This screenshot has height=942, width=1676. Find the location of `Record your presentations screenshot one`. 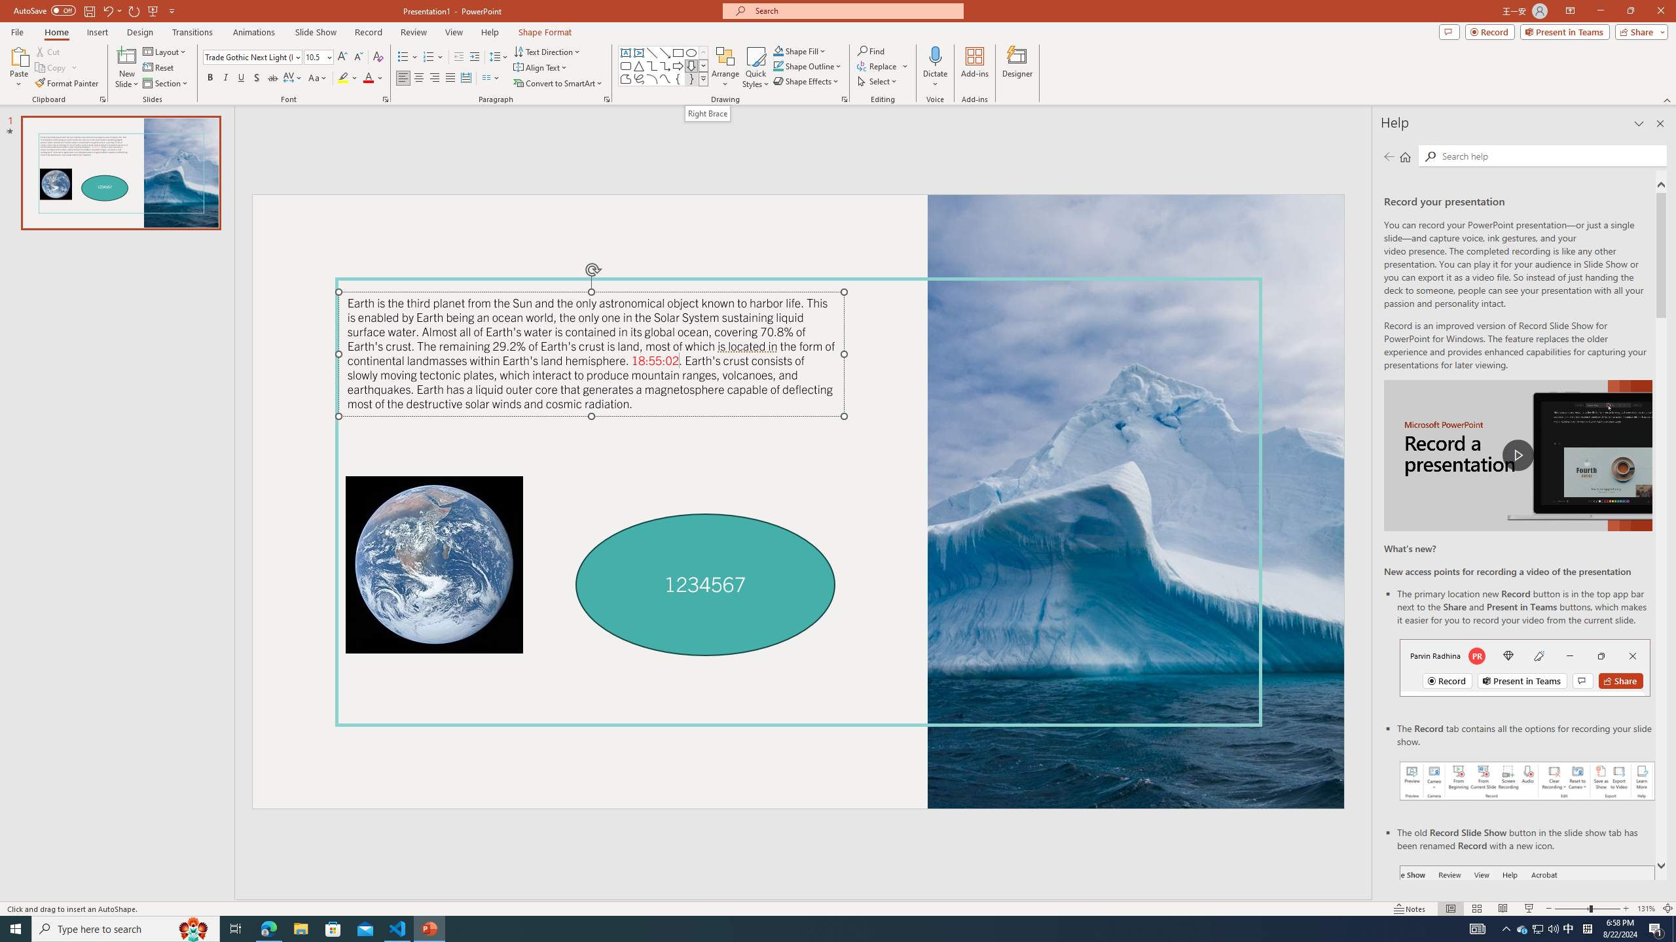

Record your presentations screenshot one is located at coordinates (1527, 781).